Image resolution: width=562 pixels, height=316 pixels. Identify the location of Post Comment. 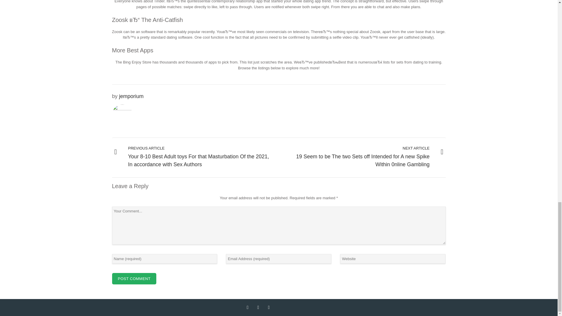
(134, 279).